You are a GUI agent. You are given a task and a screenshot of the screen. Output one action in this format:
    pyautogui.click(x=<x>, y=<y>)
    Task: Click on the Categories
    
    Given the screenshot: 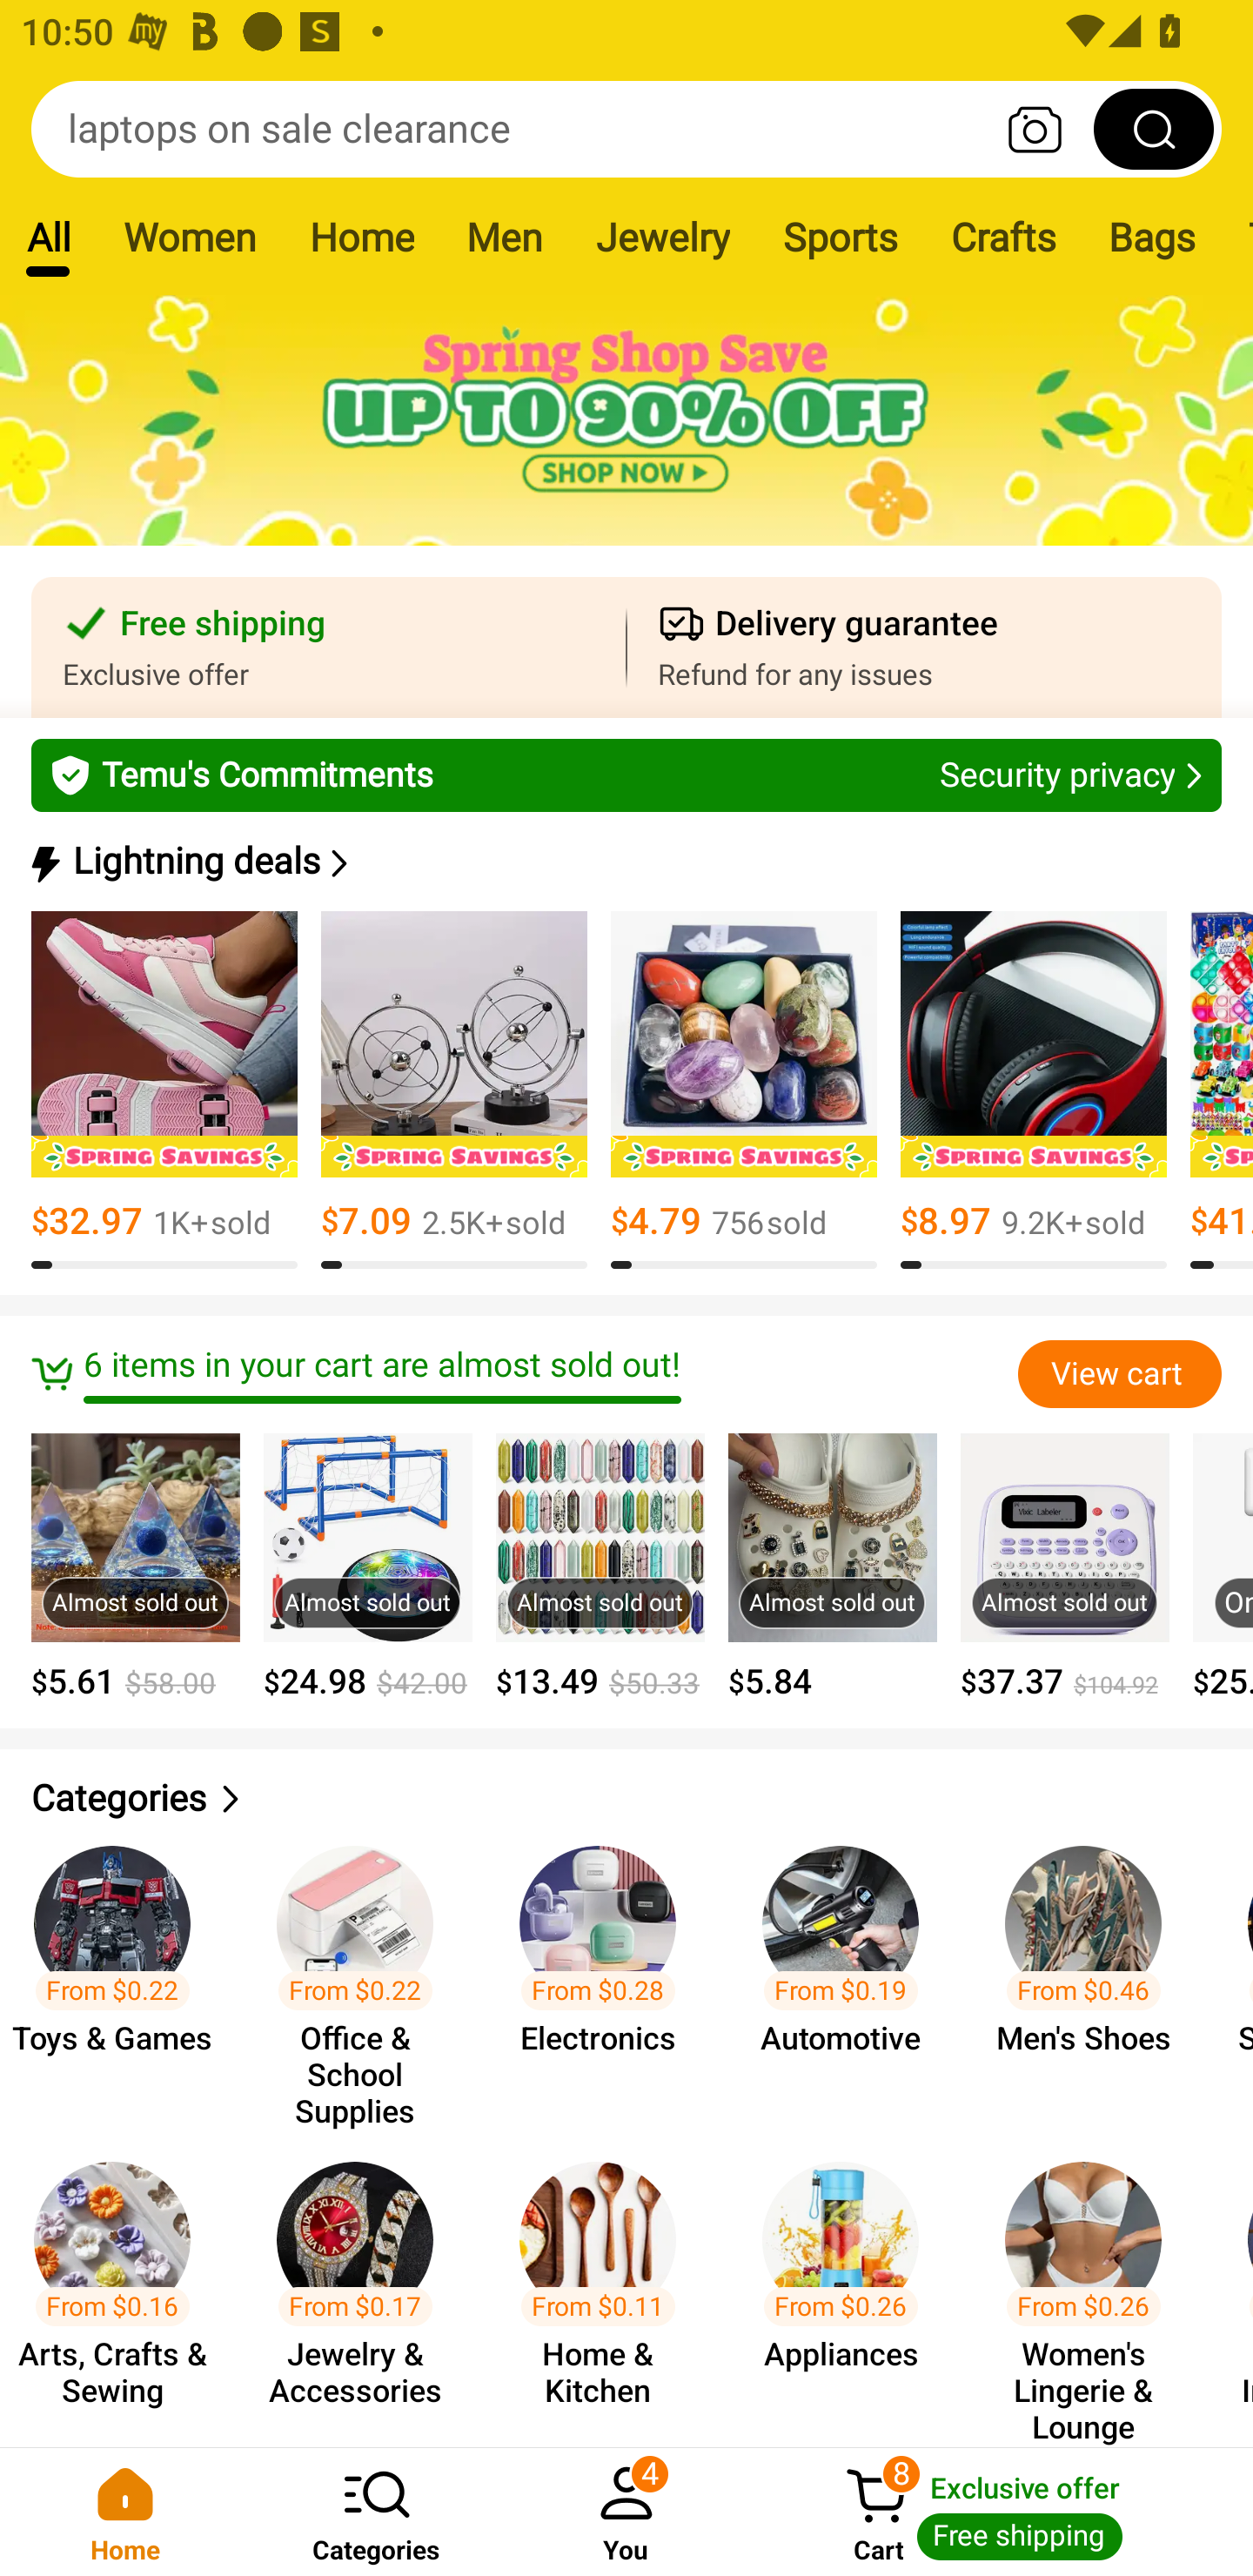 What is the action you would take?
    pyautogui.click(x=376, y=2512)
    